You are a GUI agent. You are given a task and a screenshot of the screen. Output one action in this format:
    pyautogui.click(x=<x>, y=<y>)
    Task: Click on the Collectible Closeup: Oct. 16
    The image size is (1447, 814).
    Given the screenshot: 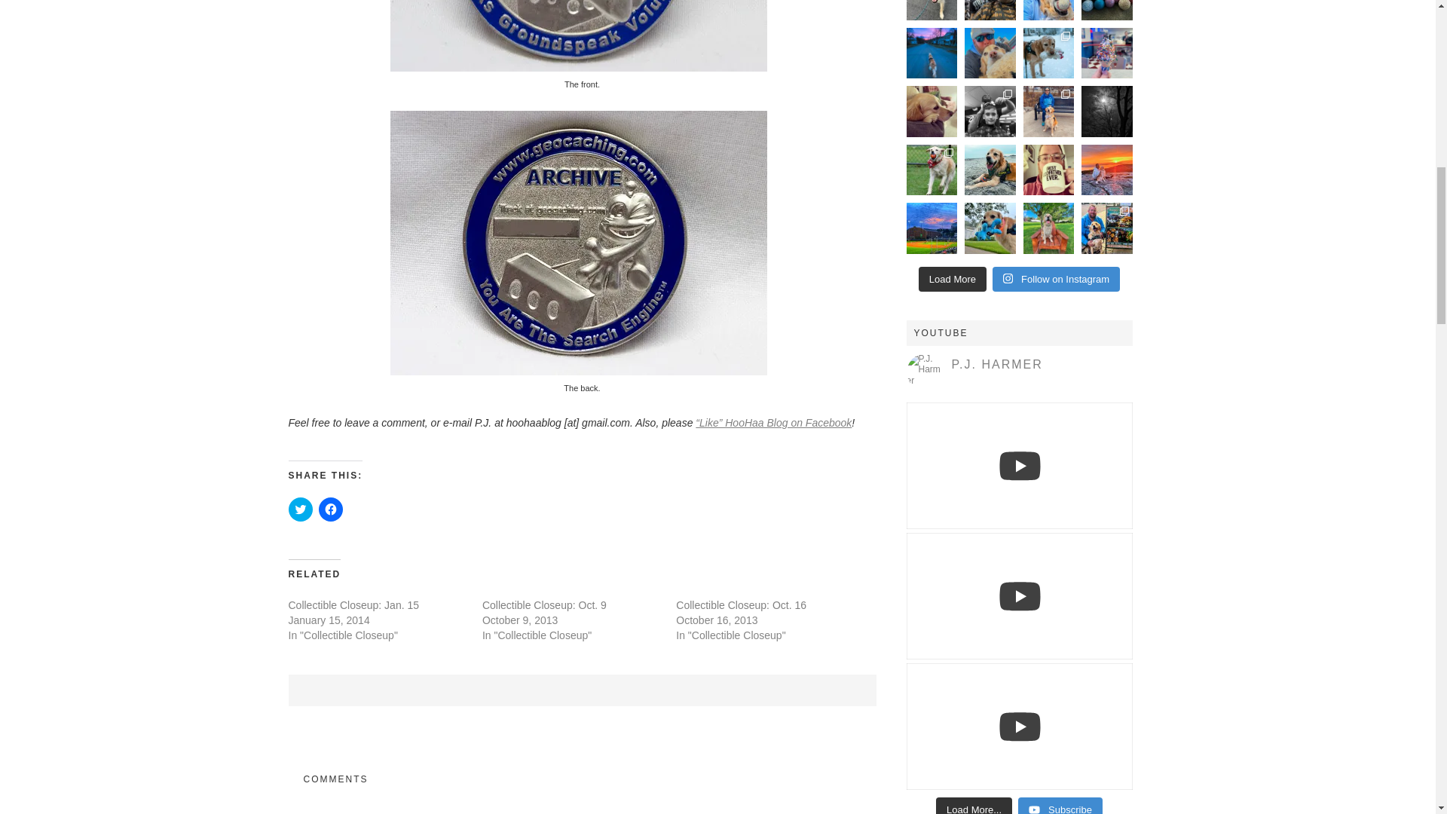 What is the action you would take?
    pyautogui.click(x=740, y=604)
    